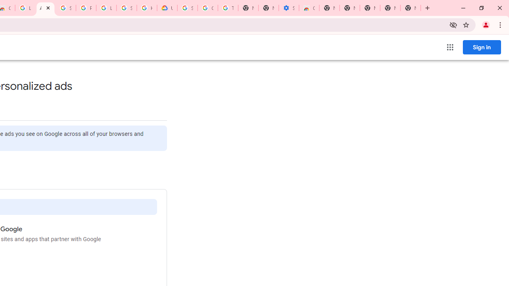 The image size is (509, 286). Describe the element at coordinates (228, 8) in the screenshot. I see `Turn cookies on or off - Computer - Google Account Help` at that location.